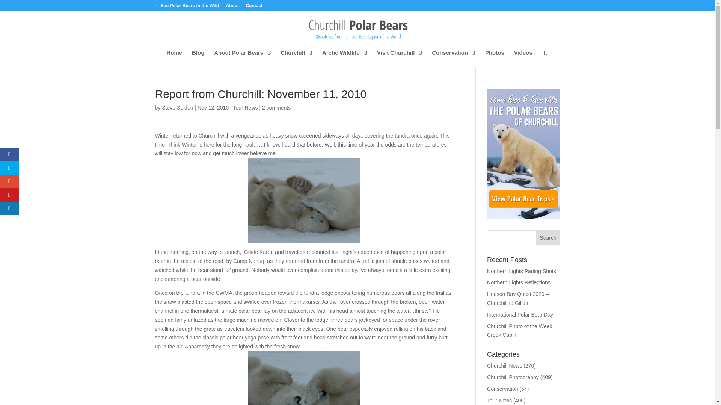  I want to click on churchill 5 049, so click(304, 200).